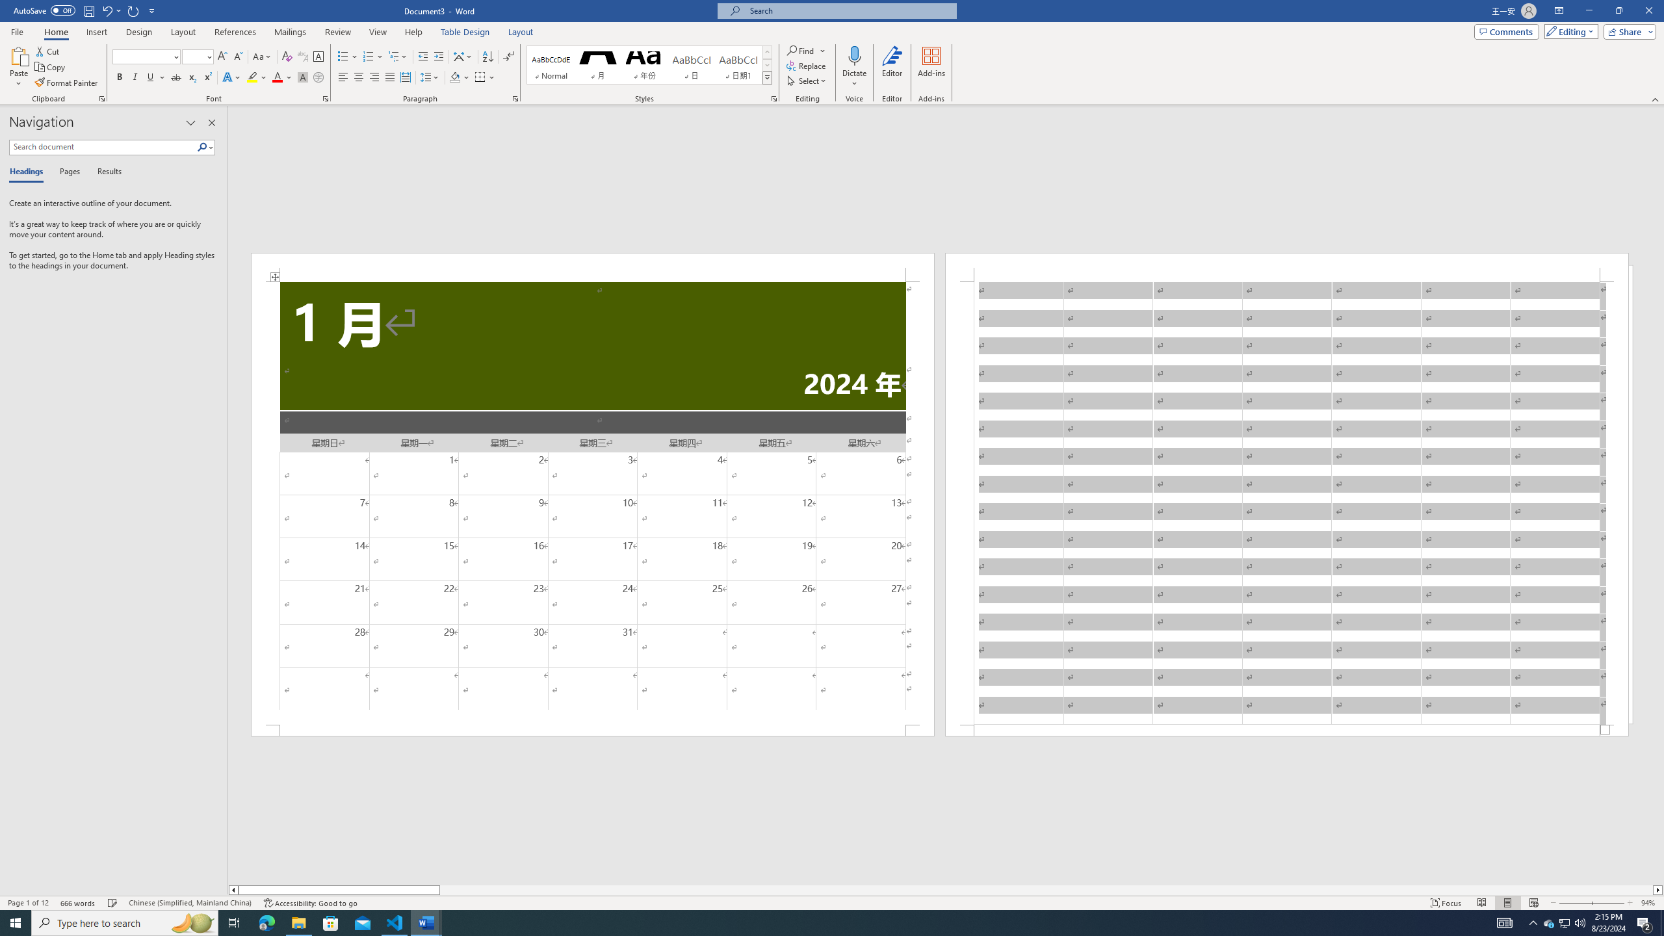 This screenshot has width=1664, height=936. I want to click on Headings, so click(29, 172).